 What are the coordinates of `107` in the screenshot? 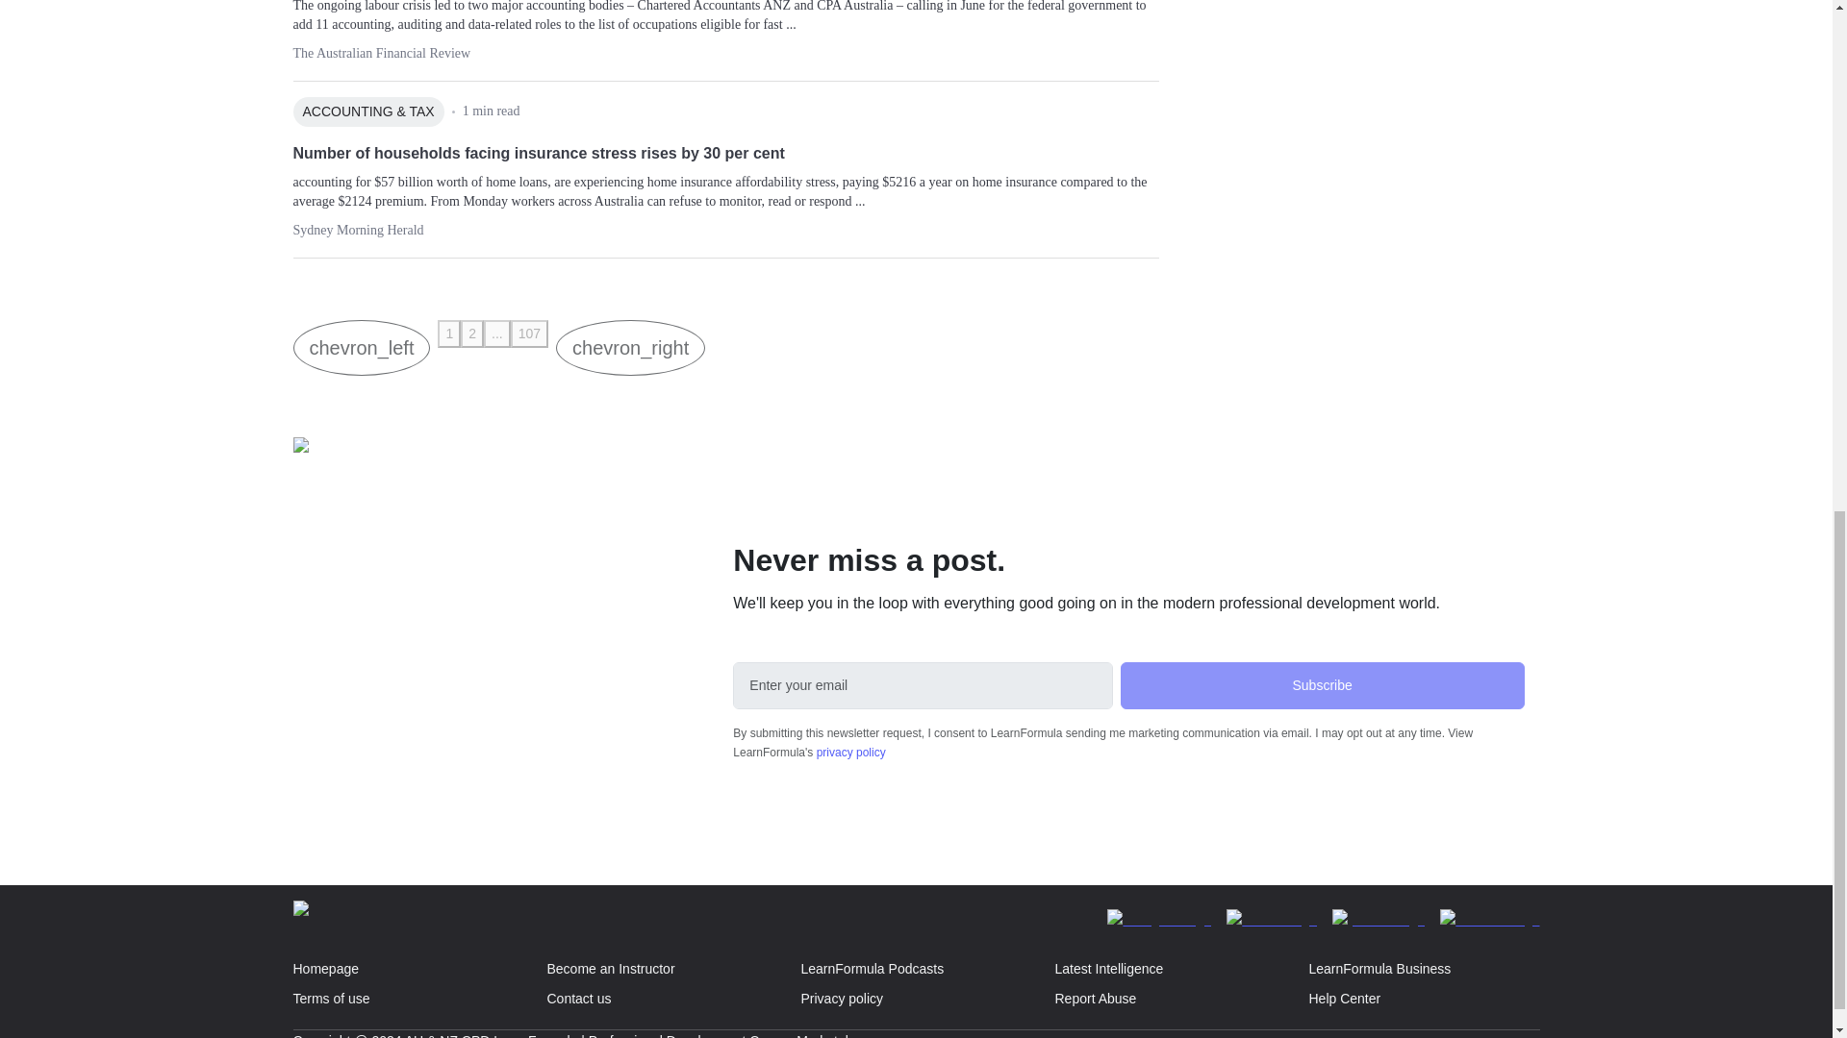 It's located at (529, 333).